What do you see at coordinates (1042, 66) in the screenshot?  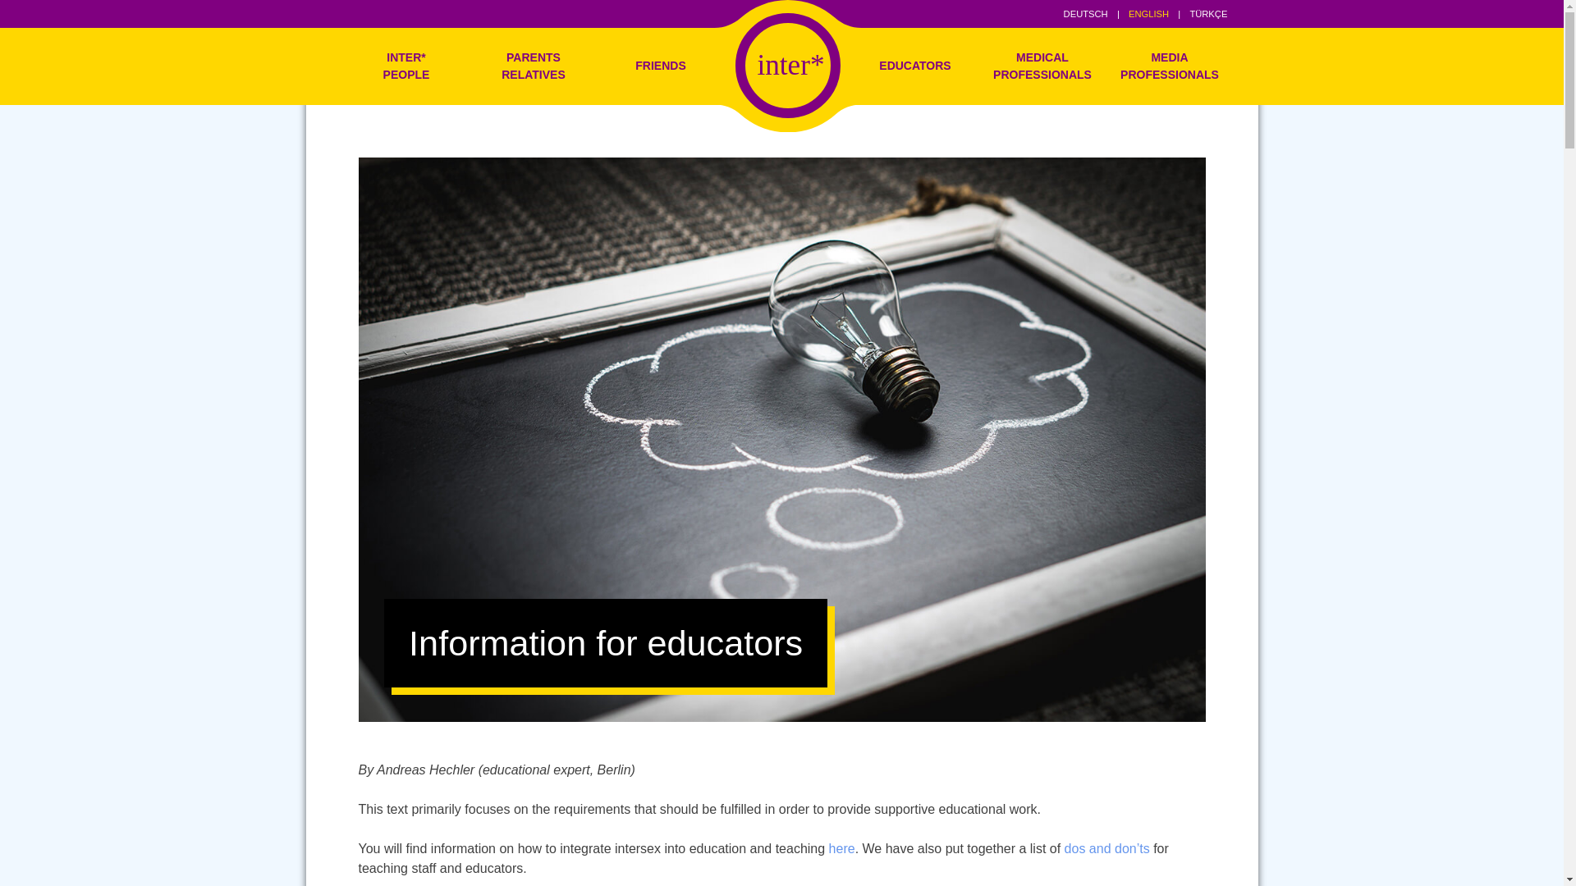 I see `MEDICAL PROFESSIONALS` at bounding box center [1042, 66].